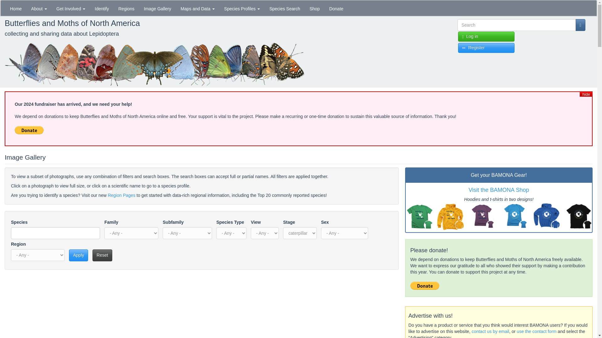 The width and height of the screenshot is (602, 338). I want to click on Identify, so click(102, 8).